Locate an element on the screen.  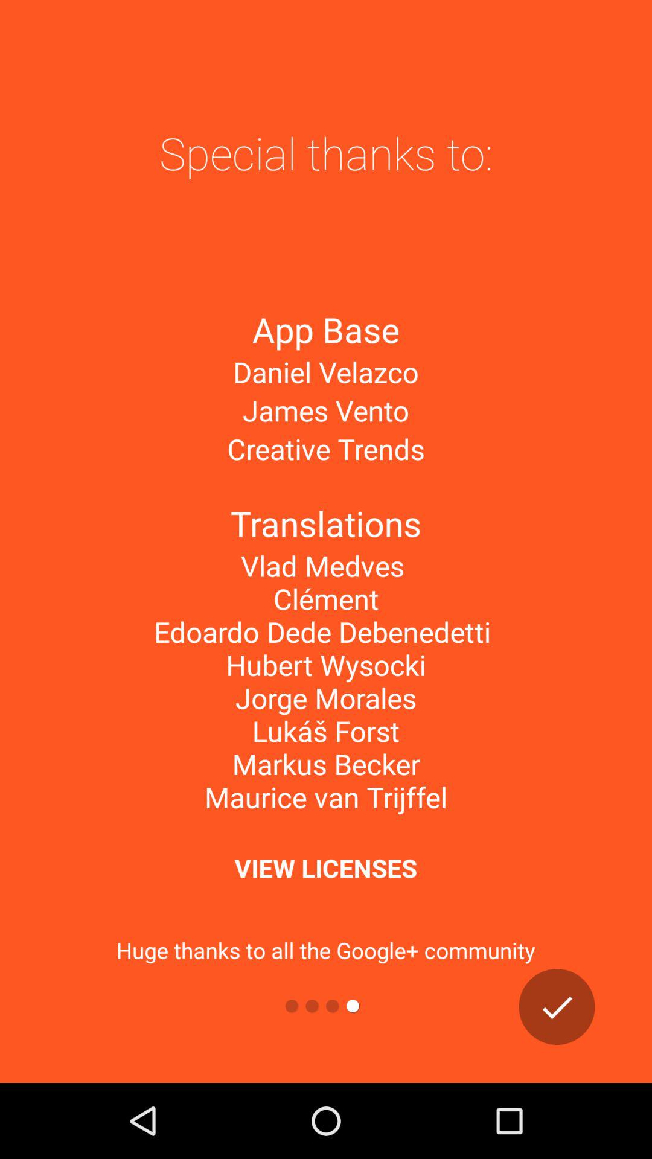
enter is located at coordinates (557, 1007).